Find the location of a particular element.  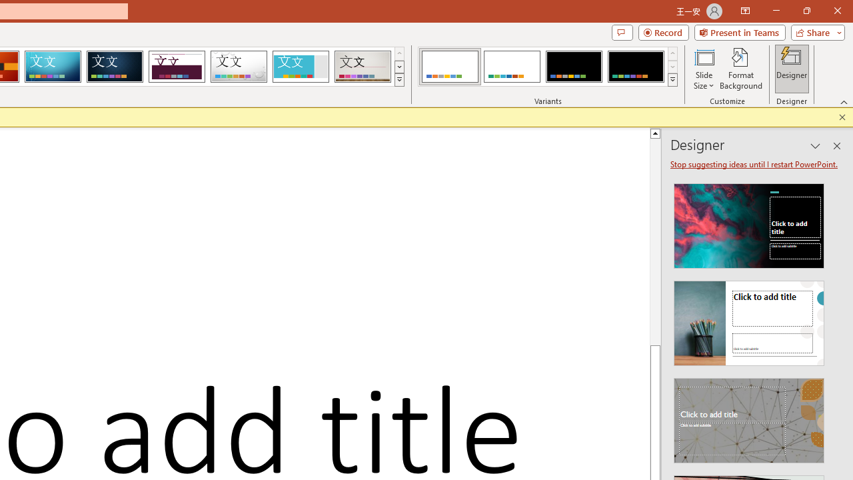

Gallery is located at coordinates (363, 67).